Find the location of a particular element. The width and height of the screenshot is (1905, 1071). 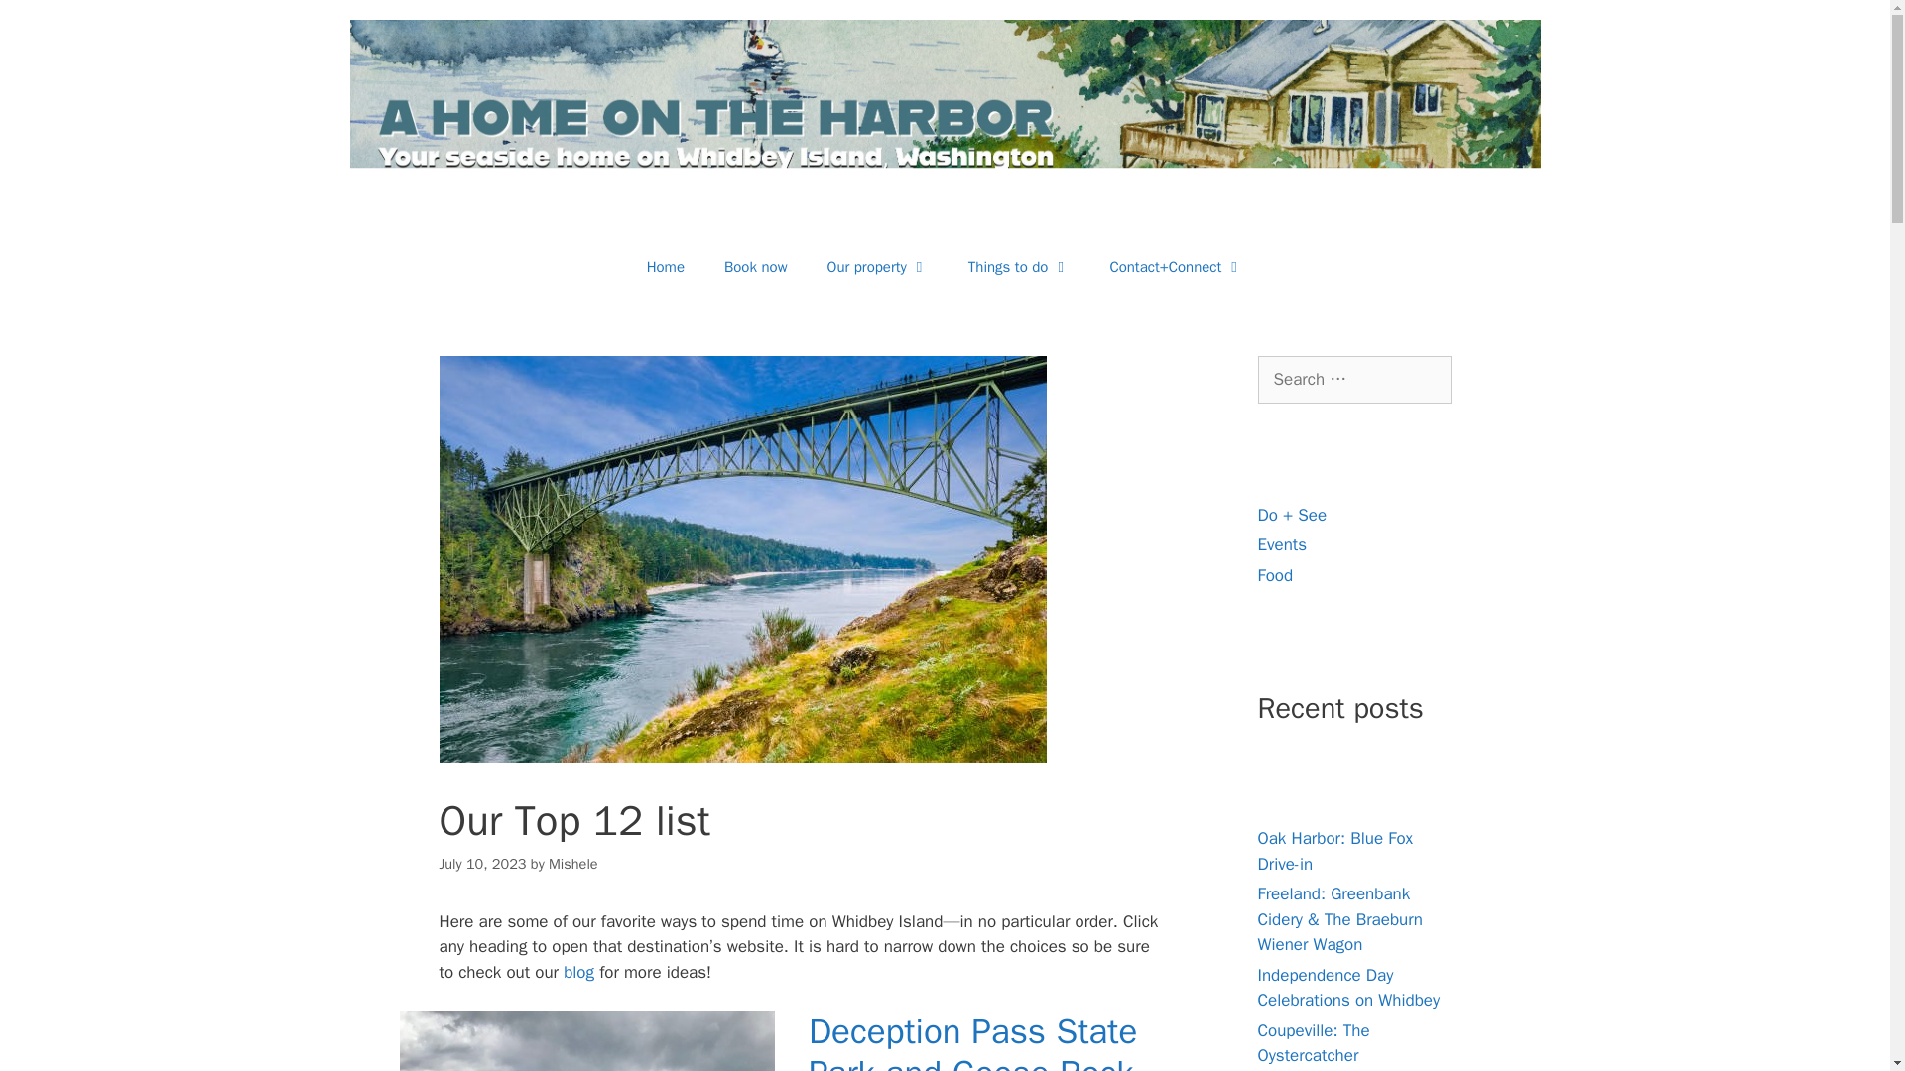

Deception Pass State Park and Goose Rock Trail is located at coordinates (972, 1040).